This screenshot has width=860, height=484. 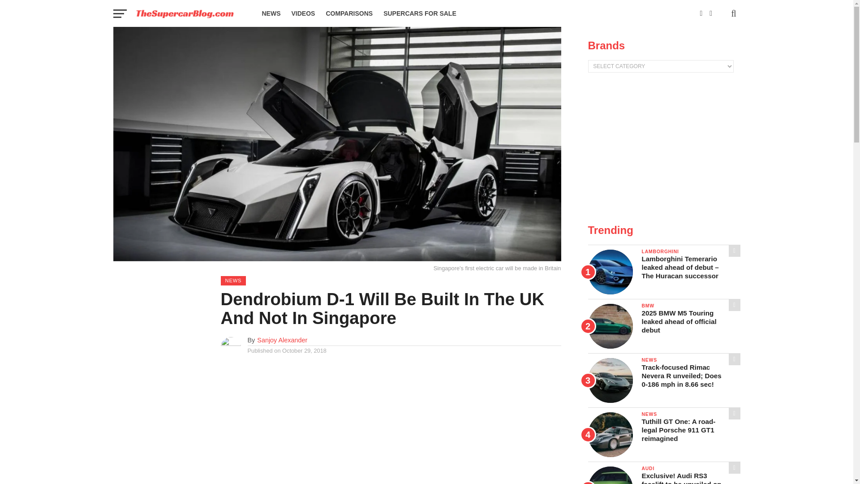 I want to click on SUPERCARS FOR SALE, so click(x=420, y=13).